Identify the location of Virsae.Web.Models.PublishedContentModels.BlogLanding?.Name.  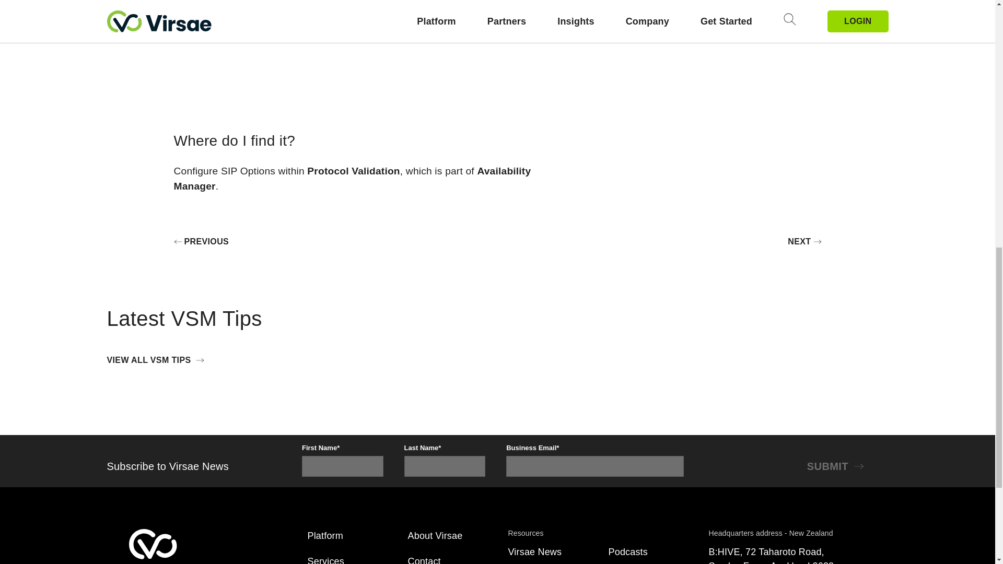
(627, 551).